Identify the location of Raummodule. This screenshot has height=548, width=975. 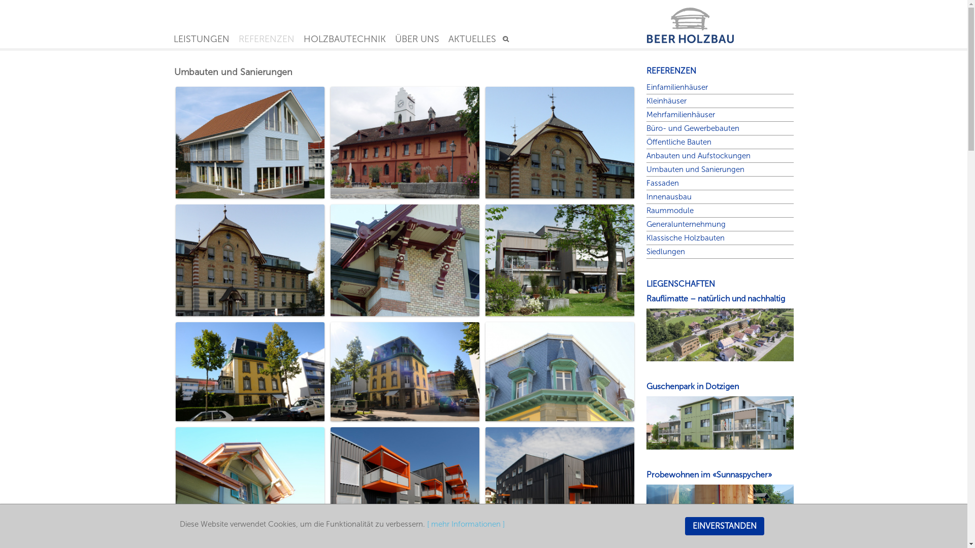
(669, 211).